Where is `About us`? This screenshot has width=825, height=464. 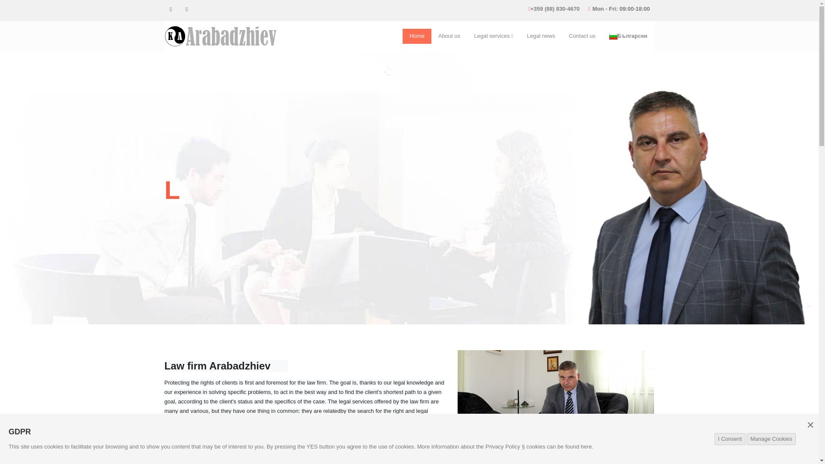
About us is located at coordinates (449, 36).